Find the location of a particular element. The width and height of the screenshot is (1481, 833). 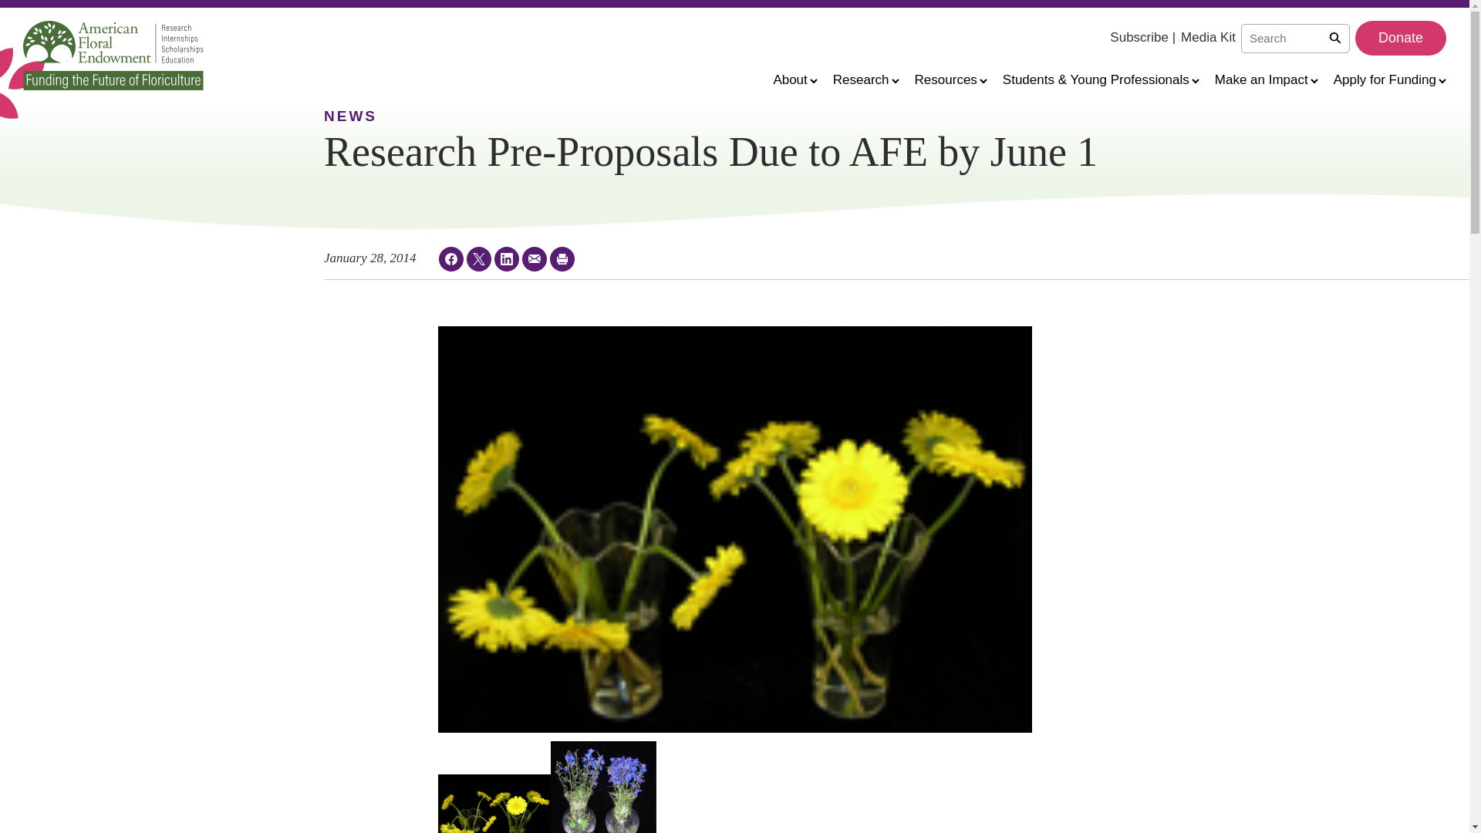

homepage is located at coordinates (113, 55).